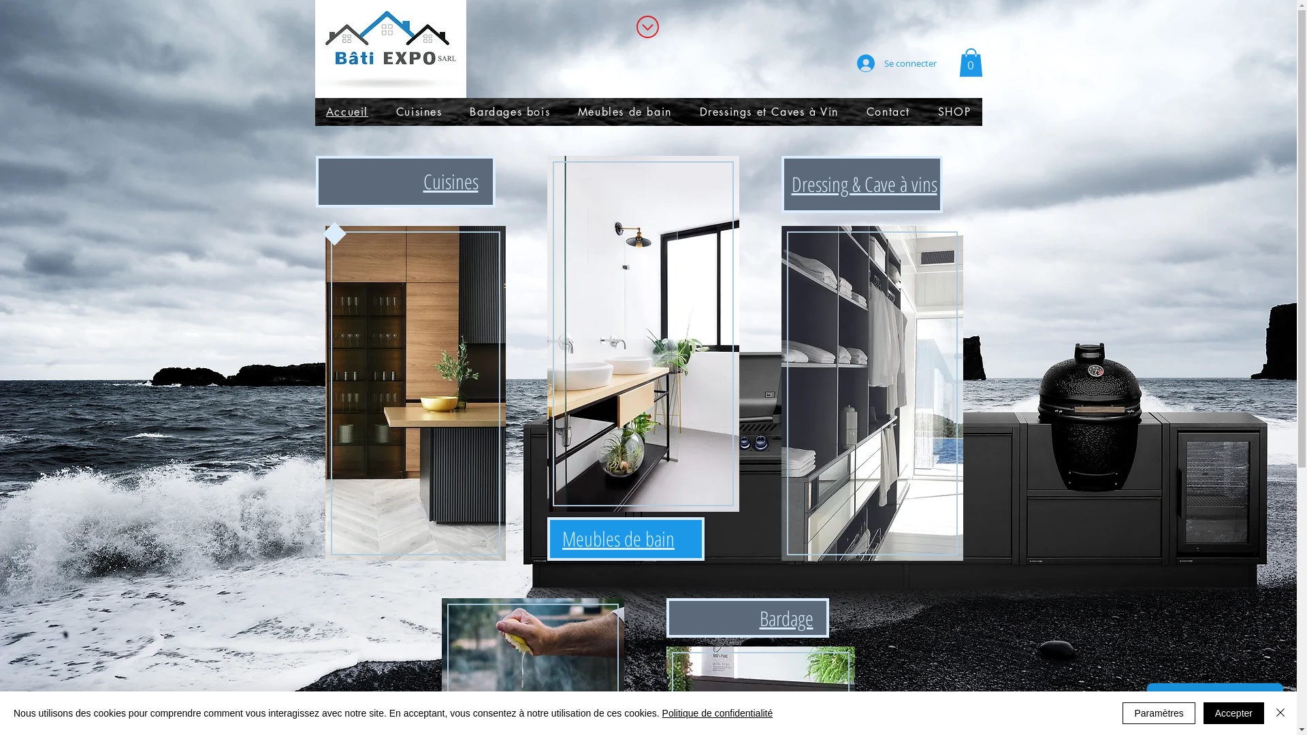 The height and width of the screenshot is (735, 1307). I want to click on Bardage, so click(787, 618).